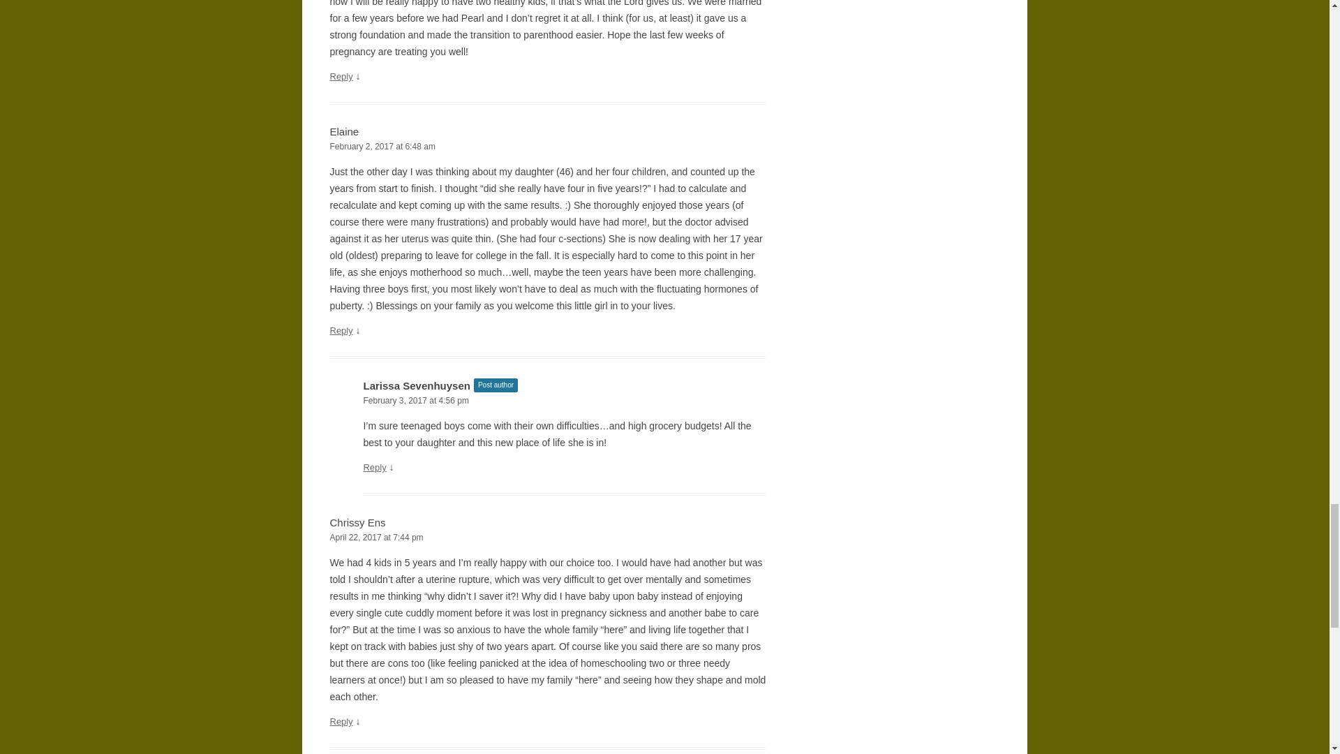 This screenshot has width=1340, height=754. I want to click on Larissa Sevenhuysen, so click(416, 385).